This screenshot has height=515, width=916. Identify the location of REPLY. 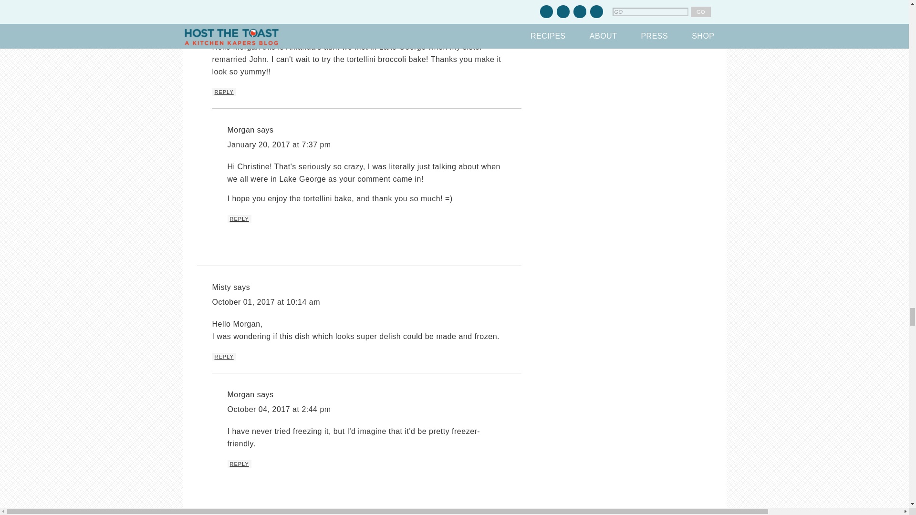
(239, 218).